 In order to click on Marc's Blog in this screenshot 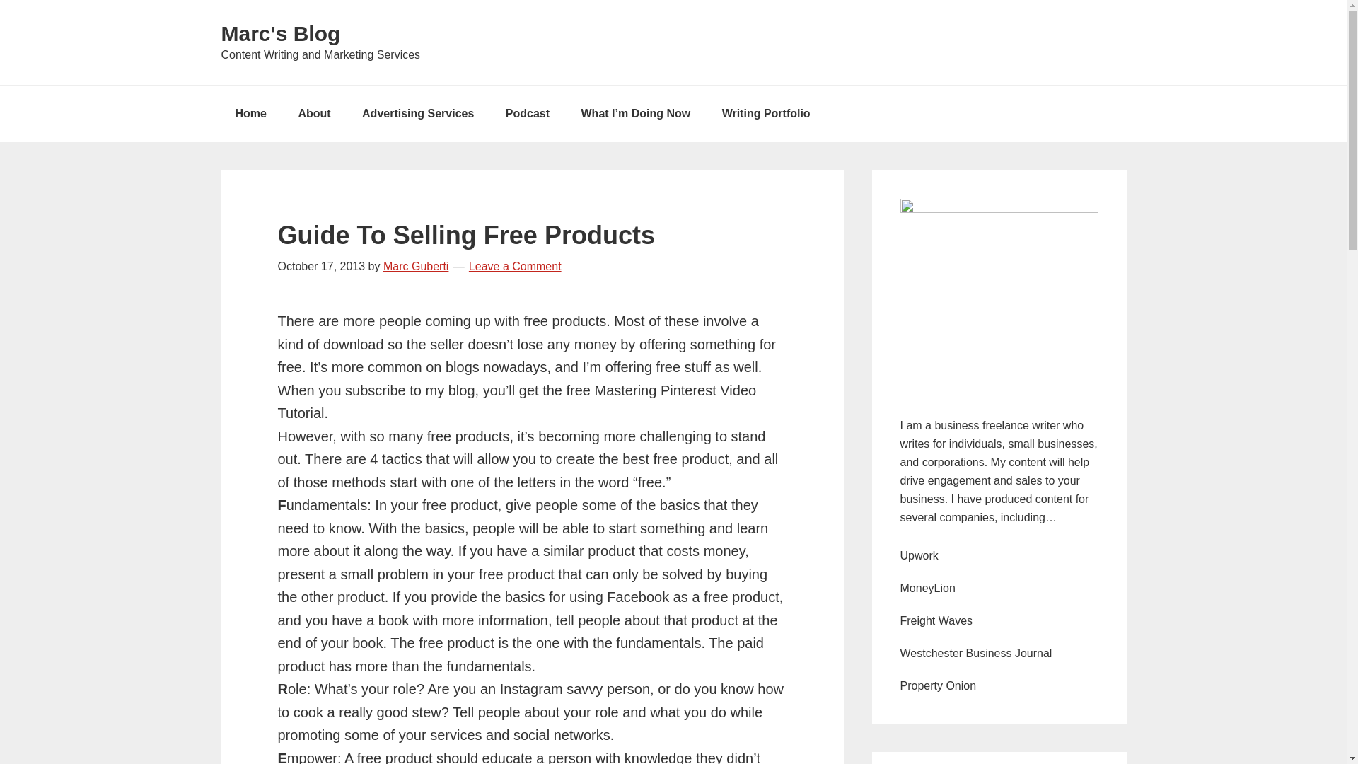, I will do `click(280, 33)`.